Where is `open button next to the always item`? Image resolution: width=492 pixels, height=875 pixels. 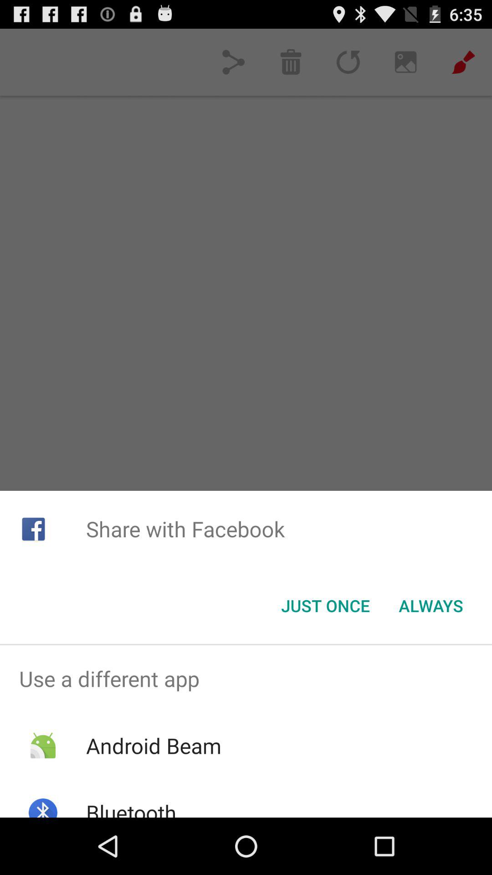
open button next to the always item is located at coordinates (325, 606).